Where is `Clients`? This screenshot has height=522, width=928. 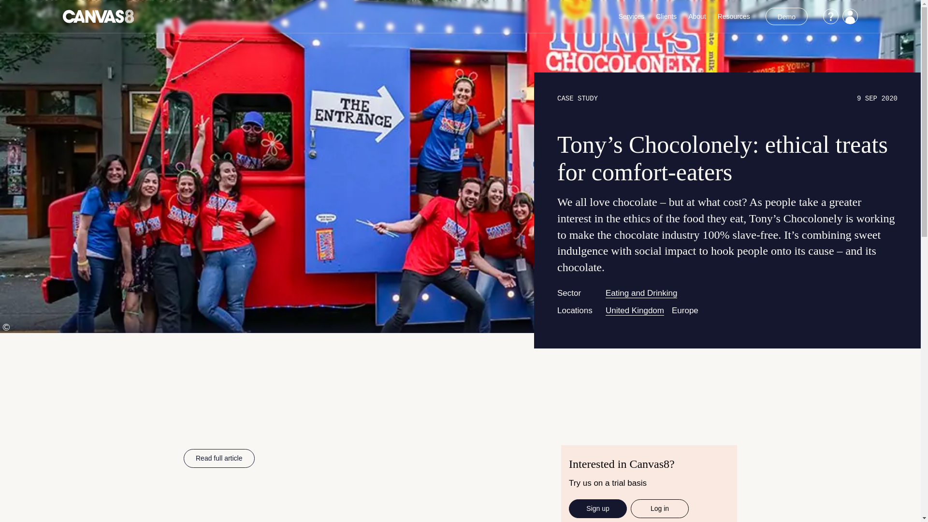
Clients is located at coordinates (666, 16).